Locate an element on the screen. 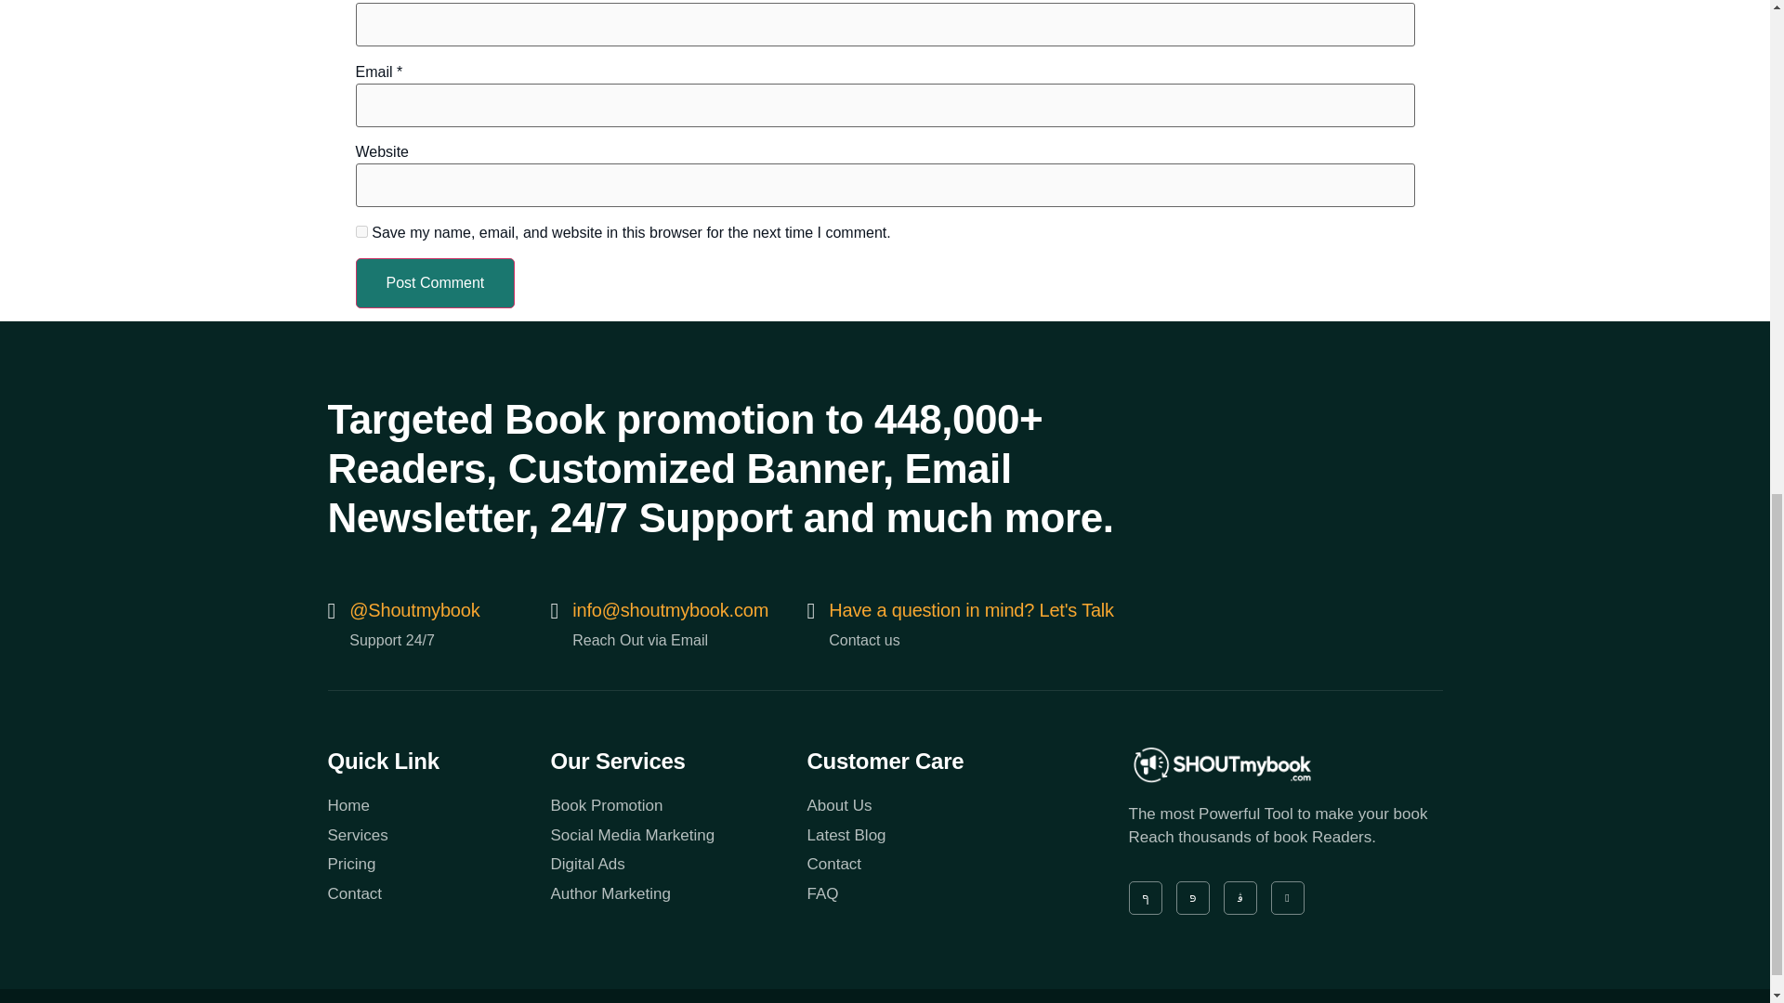  Accessibility Center is located at coordinates (1384, 1000).